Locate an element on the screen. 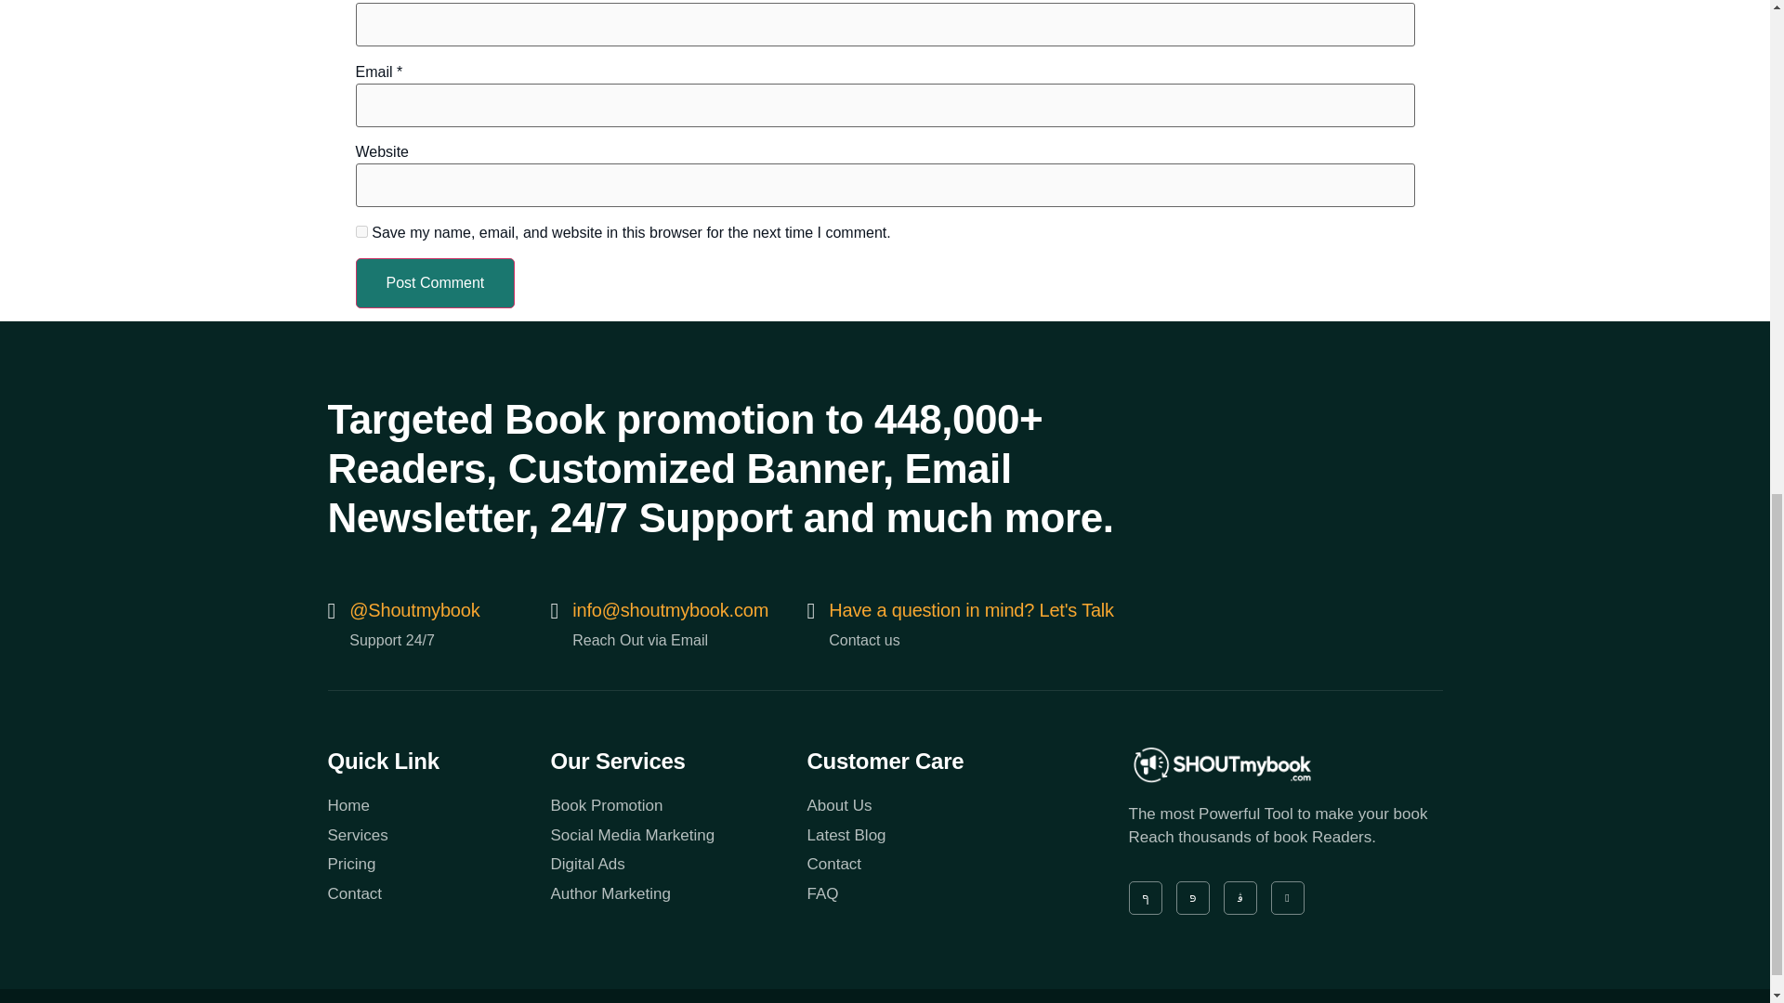  Accessibility Center is located at coordinates (1384, 1000).